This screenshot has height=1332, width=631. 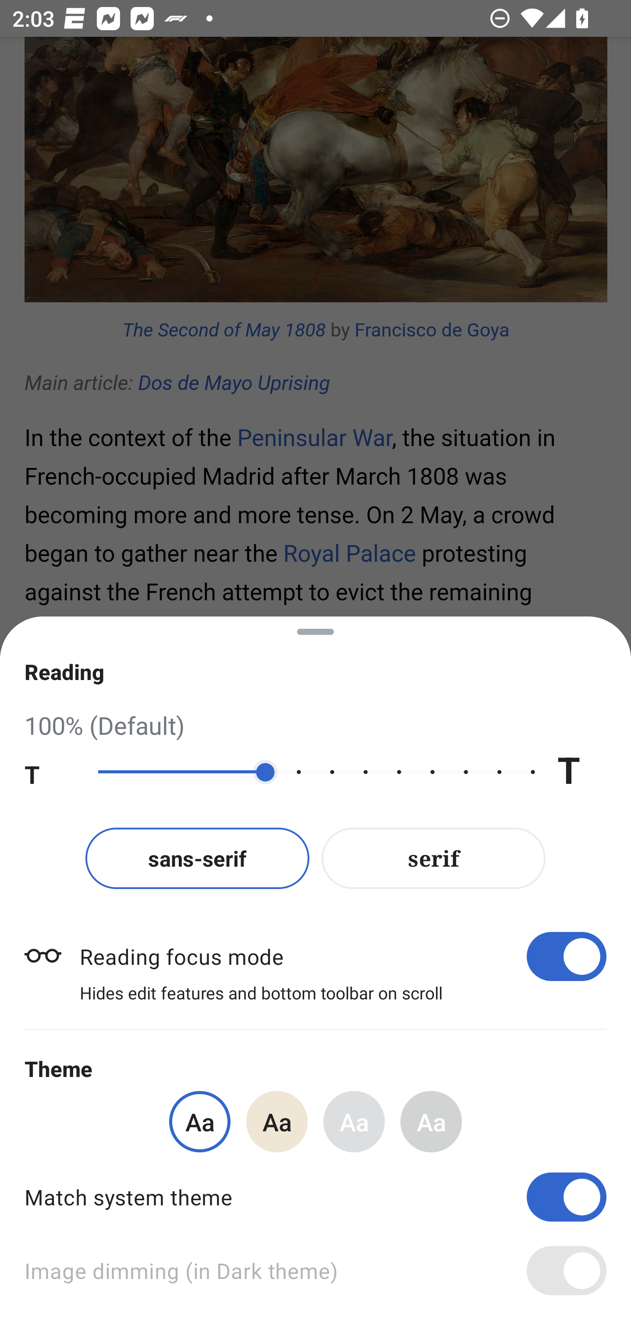 I want to click on Aa, so click(x=431, y=1121).